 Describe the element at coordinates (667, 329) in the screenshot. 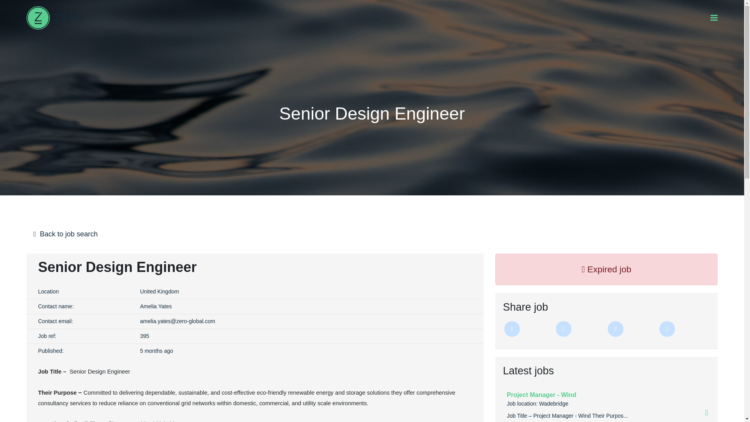

I see `send in Whatsapp` at that location.